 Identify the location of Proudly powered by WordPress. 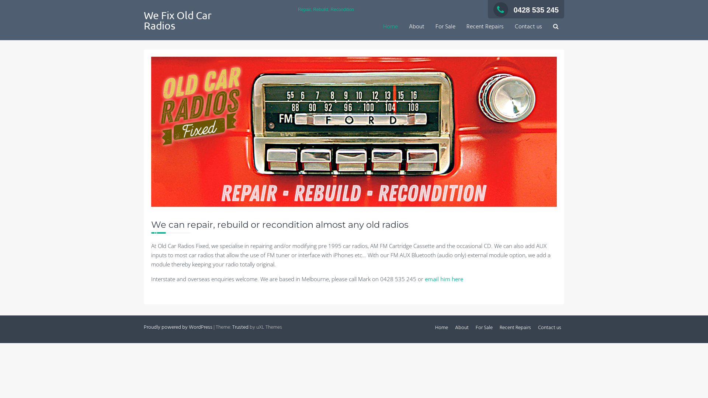
(178, 327).